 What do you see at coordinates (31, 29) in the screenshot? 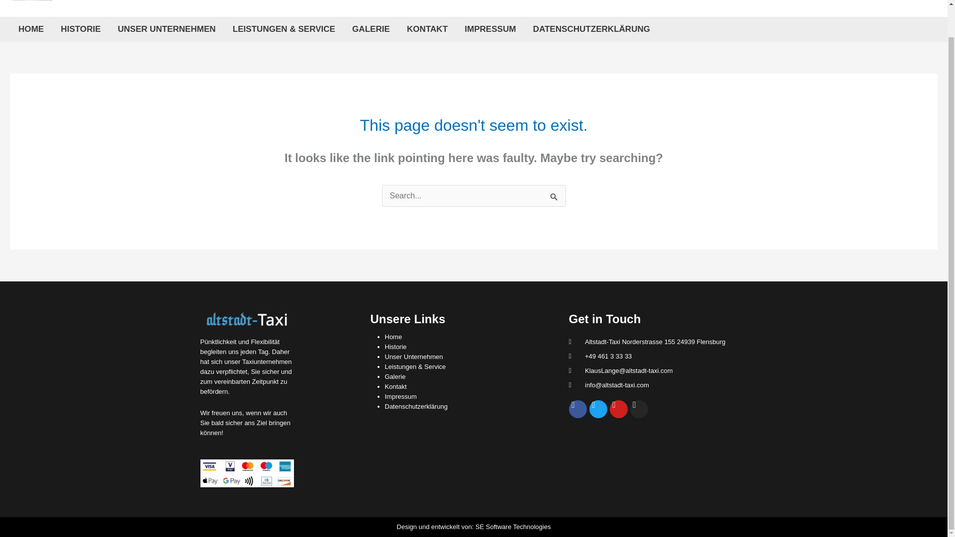
I see `HOME` at bounding box center [31, 29].